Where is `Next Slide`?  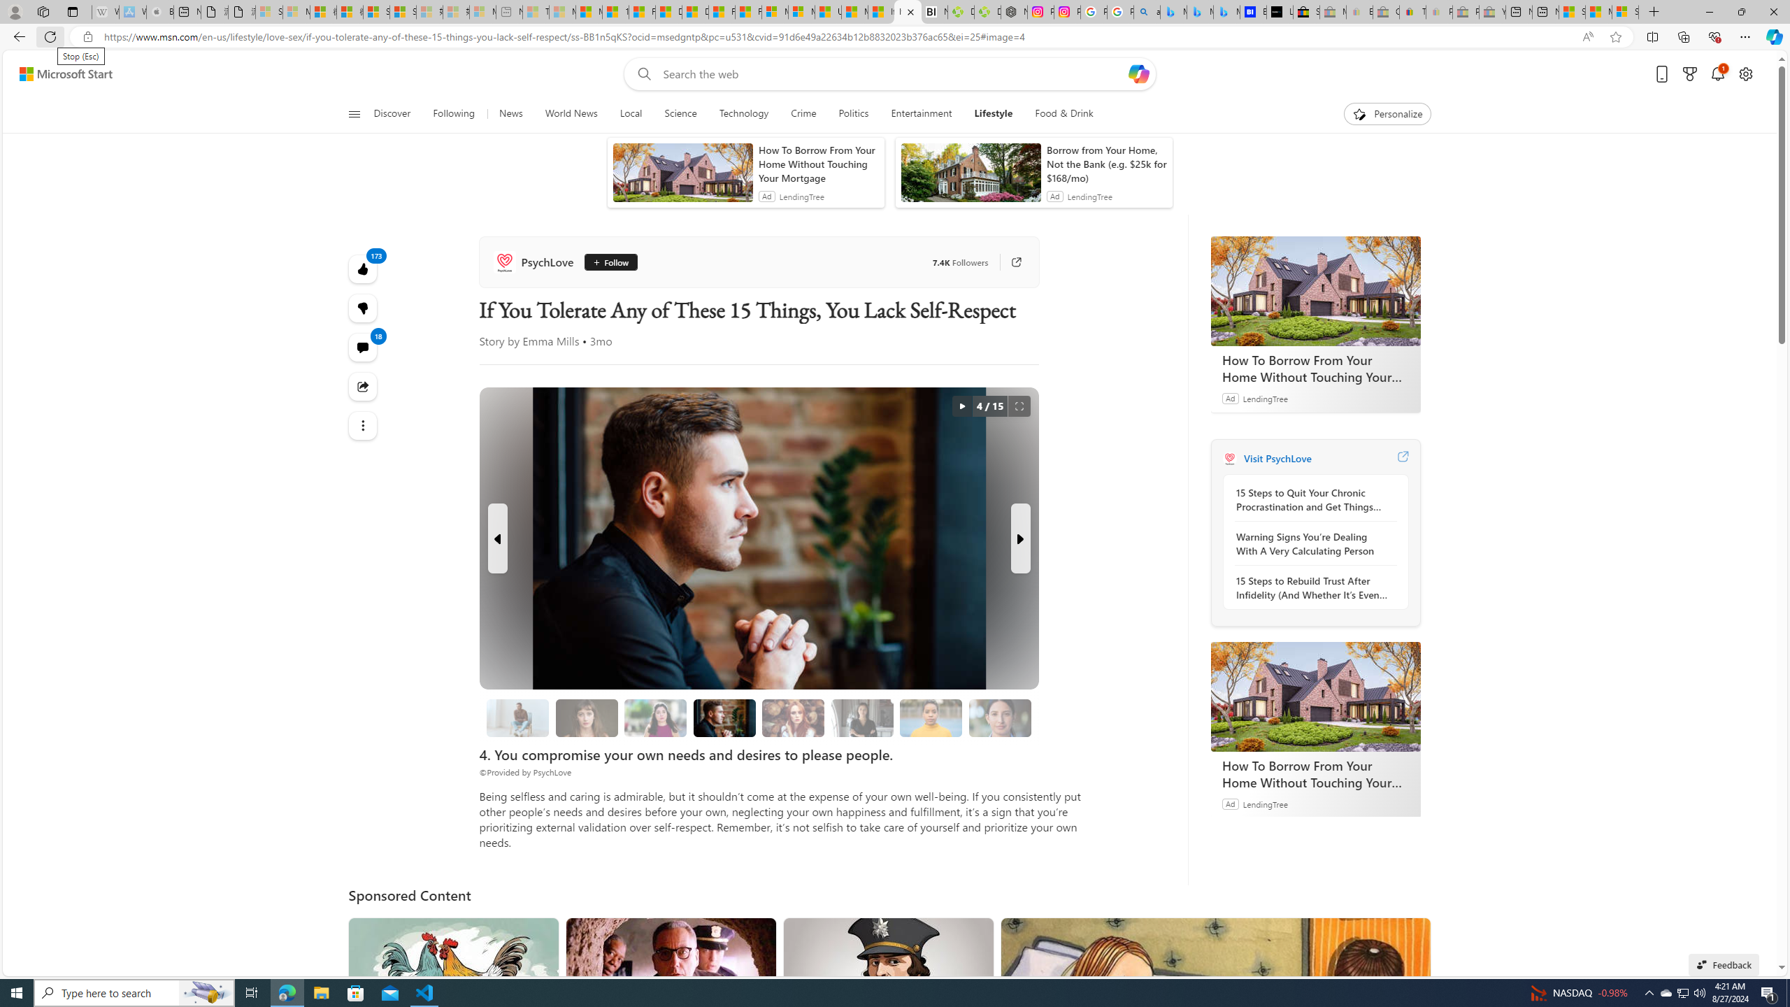 Next Slide is located at coordinates (1019, 538).